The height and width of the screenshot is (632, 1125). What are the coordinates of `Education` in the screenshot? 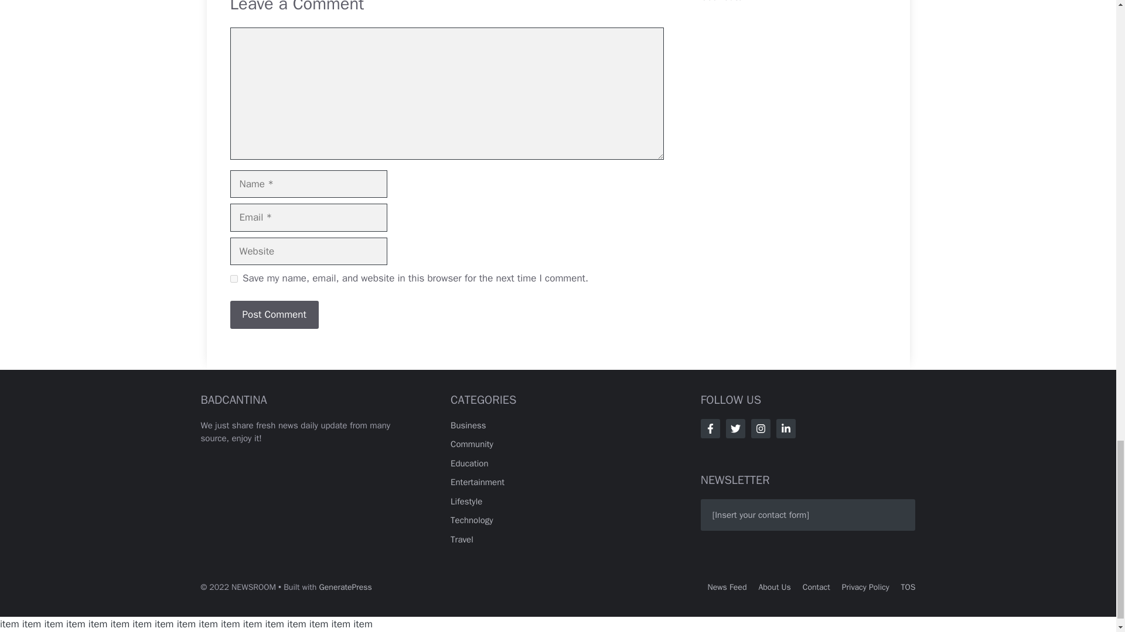 It's located at (469, 463).